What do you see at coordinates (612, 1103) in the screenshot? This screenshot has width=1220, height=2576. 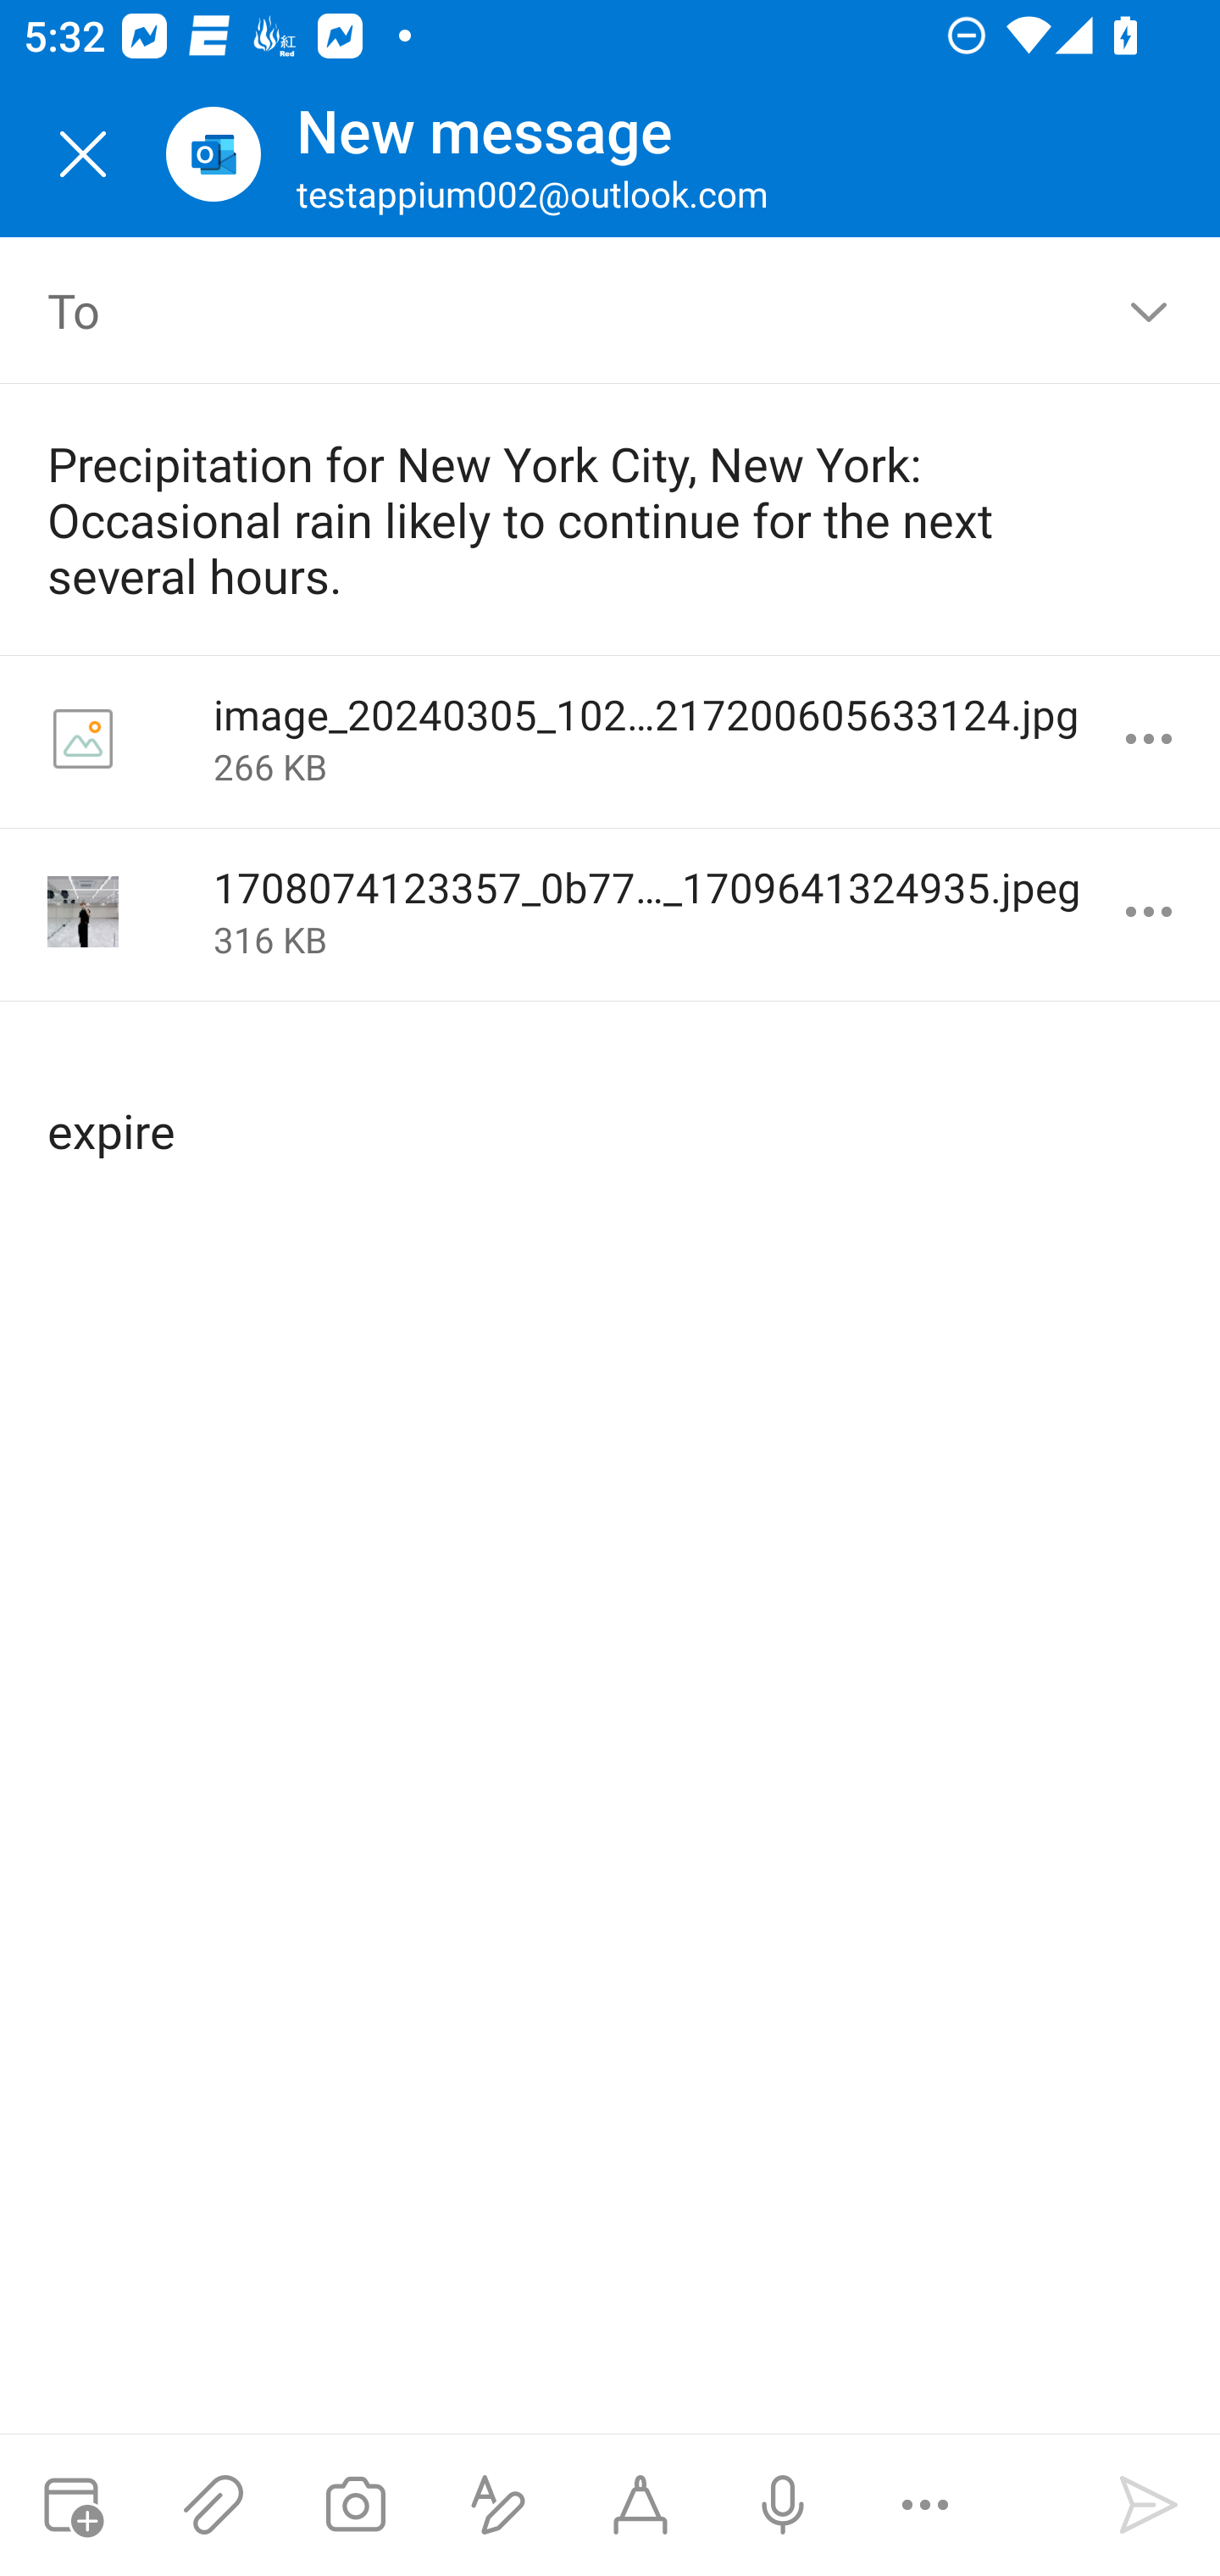 I see `
expire` at bounding box center [612, 1103].